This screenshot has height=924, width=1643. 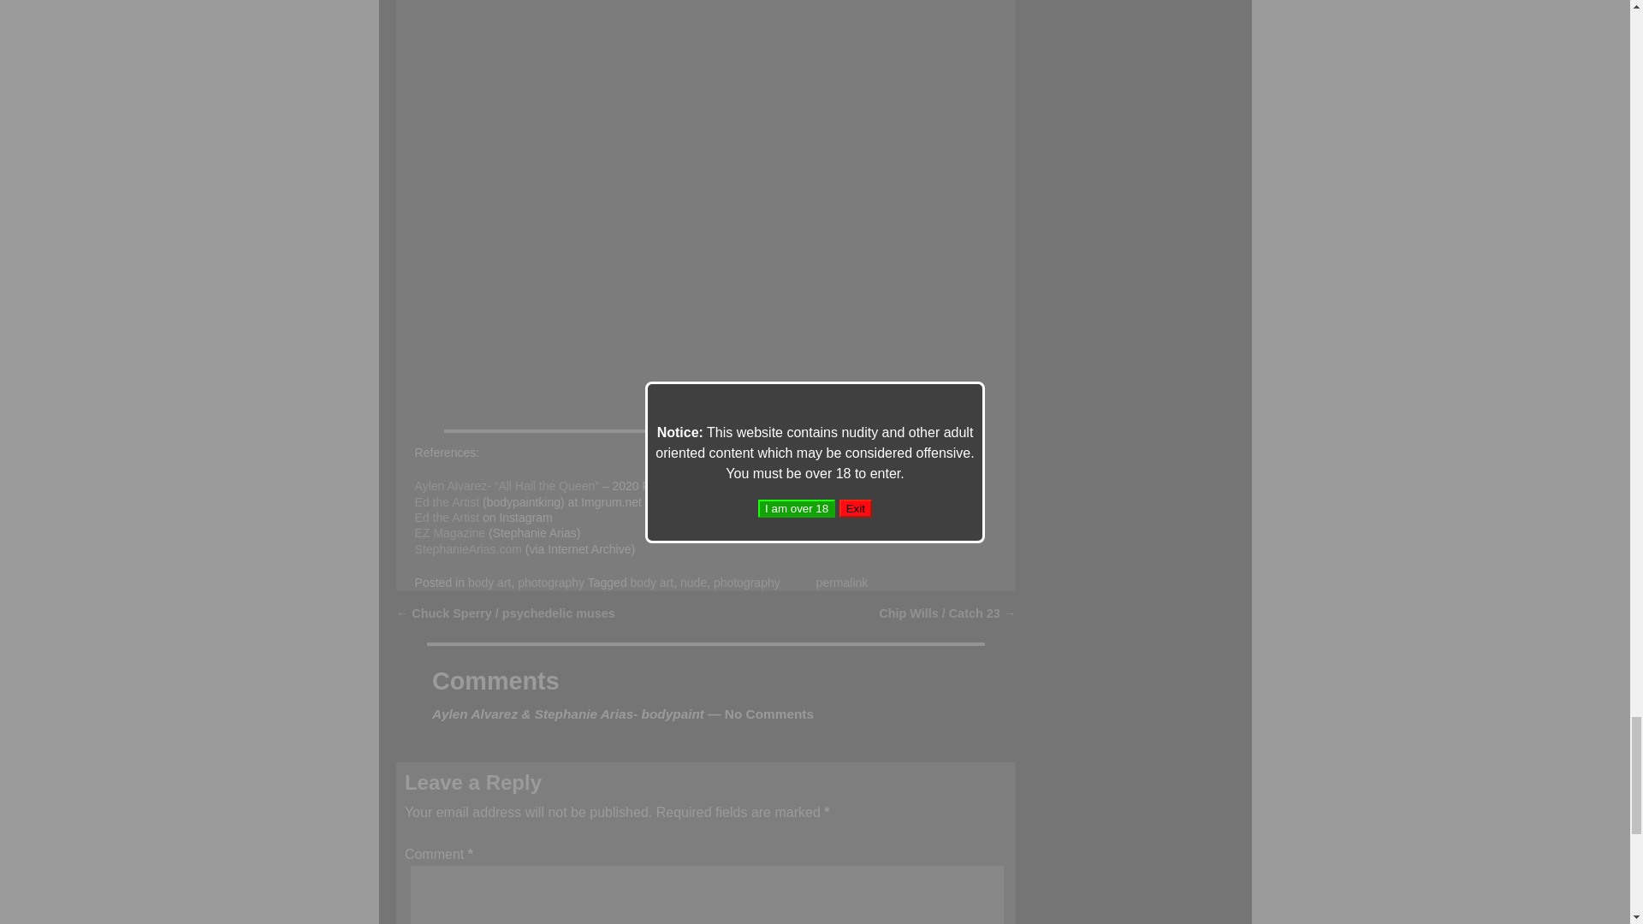 I want to click on photography, so click(x=551, y=582).